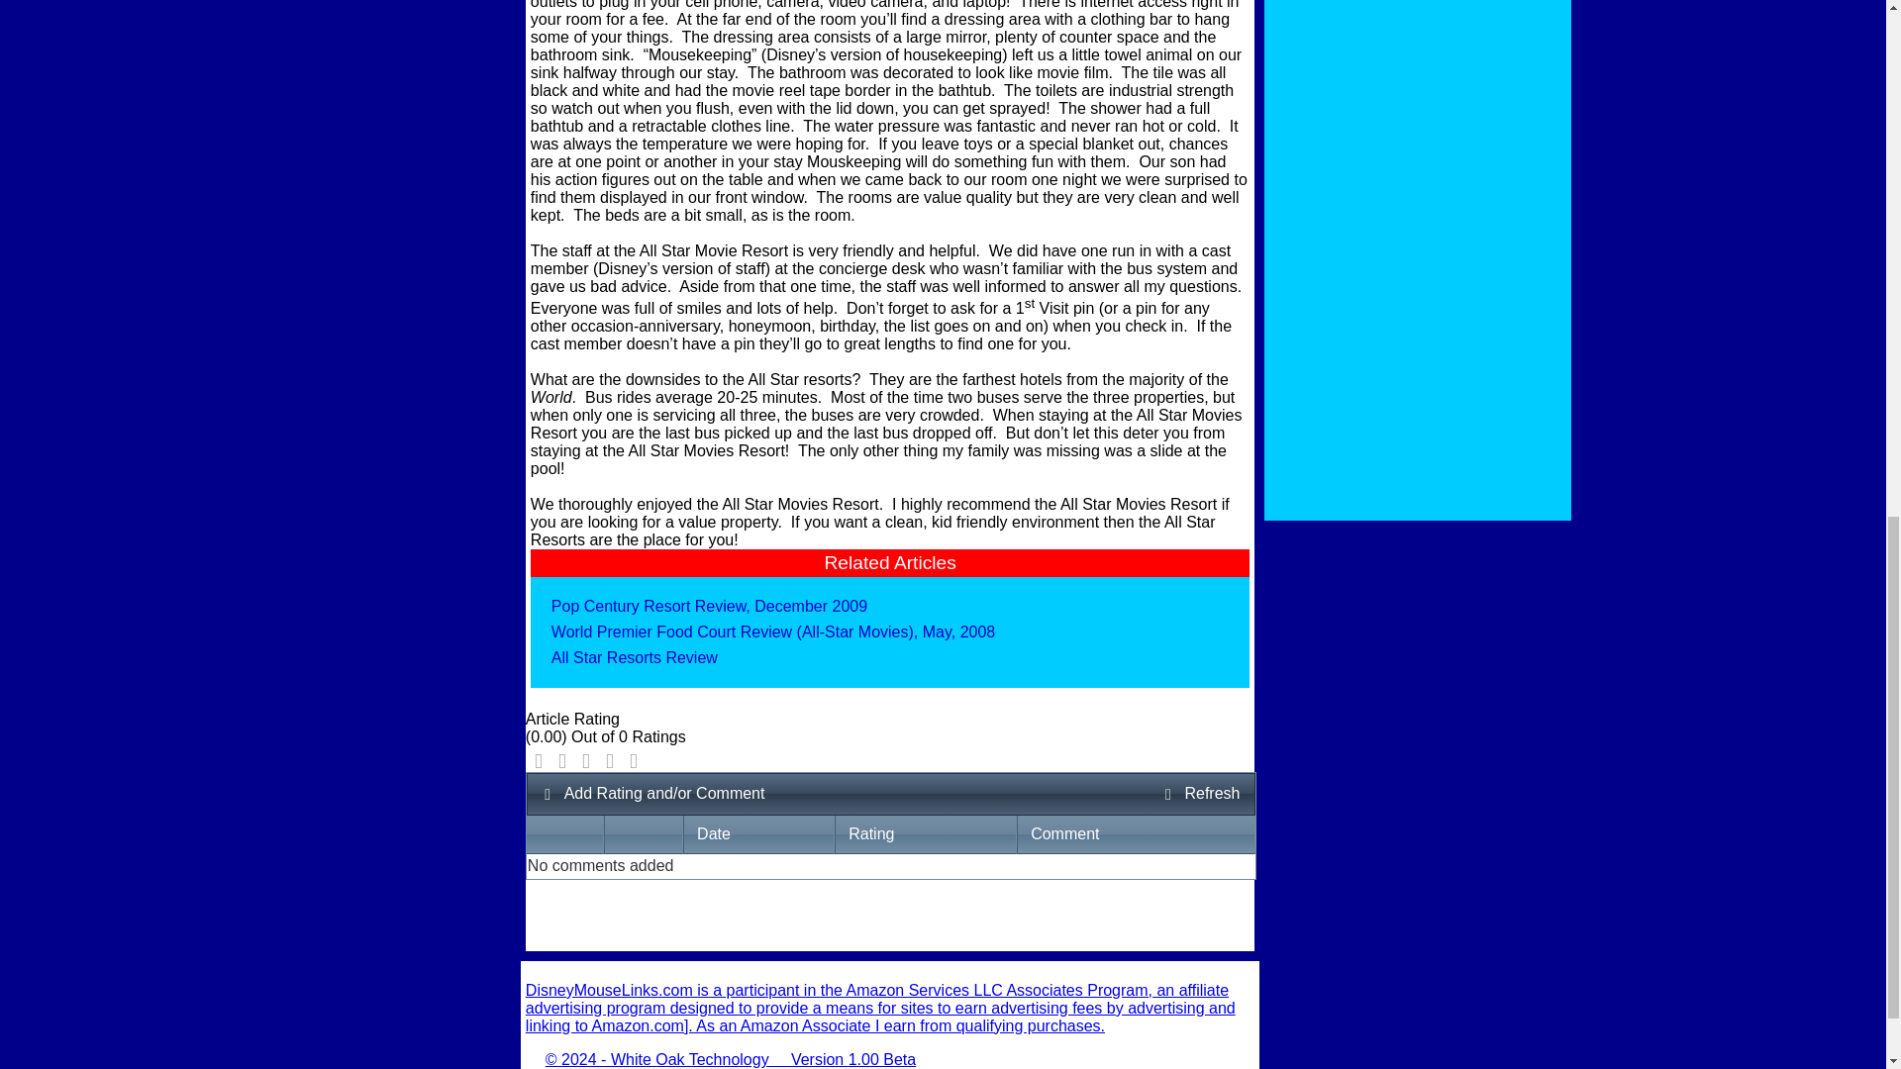  I want to click on Refresh, so click(1201, 794).